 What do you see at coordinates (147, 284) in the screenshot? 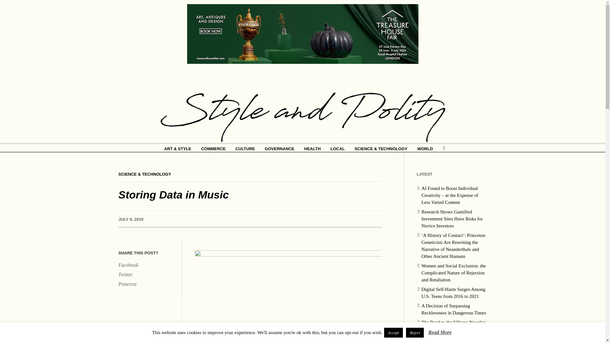
I see `Pinterest` at bounding box center [147, 284].